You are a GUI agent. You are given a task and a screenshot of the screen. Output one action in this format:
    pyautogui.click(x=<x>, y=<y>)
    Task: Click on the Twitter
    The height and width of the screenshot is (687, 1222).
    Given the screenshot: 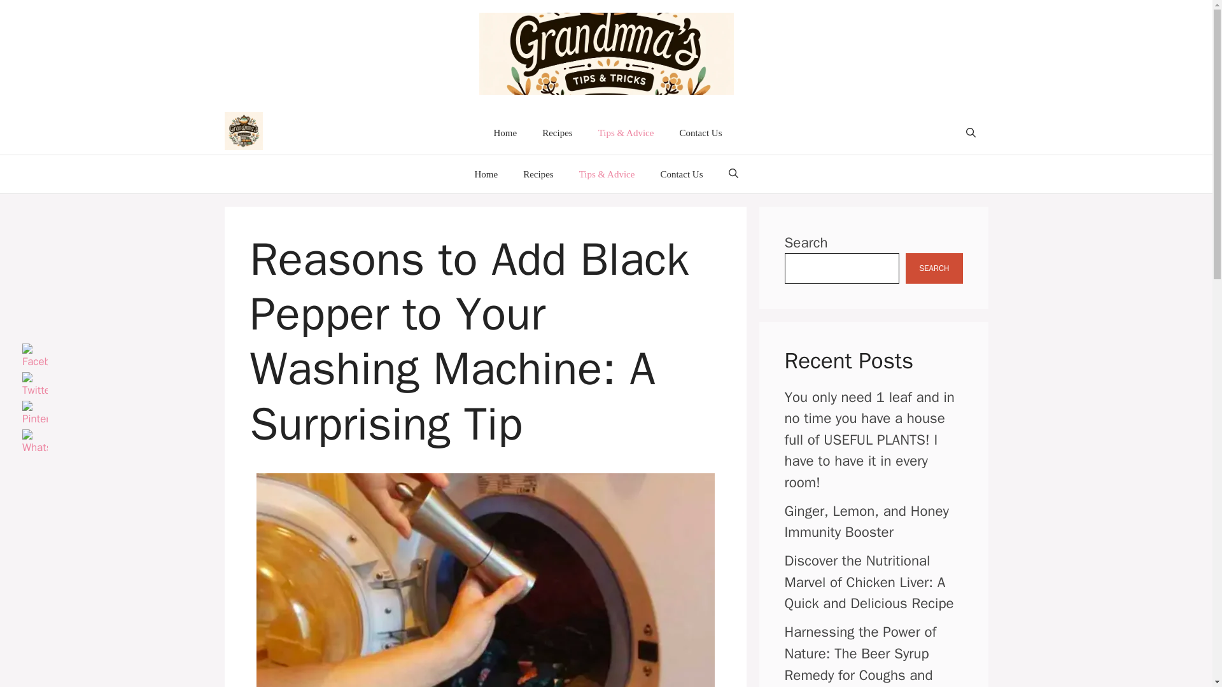 What is the action you would take?
    pyautogui.click(x=34, y=385)
    